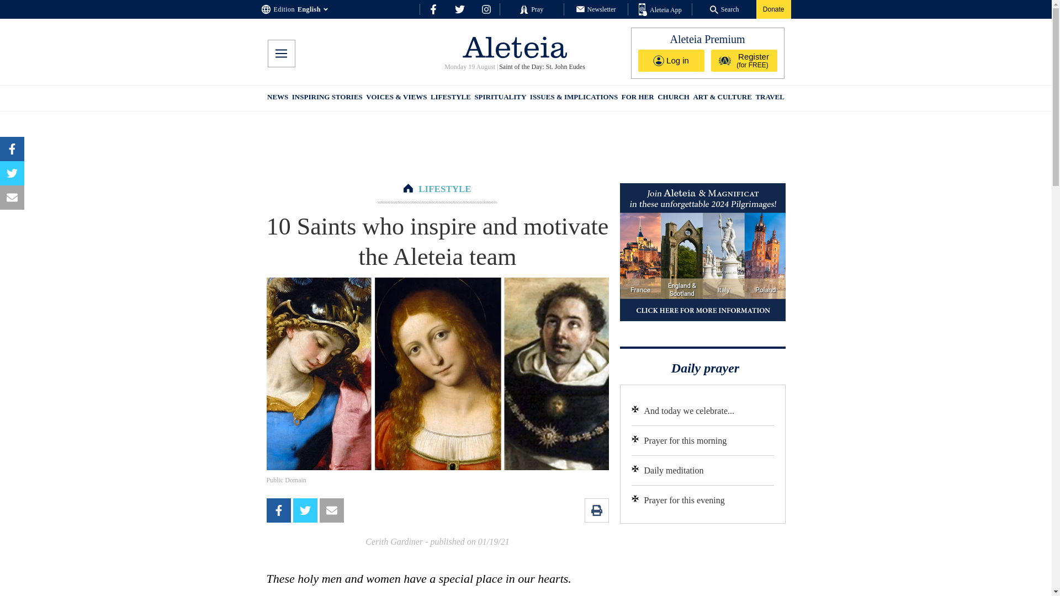 This screenshot has width=1060, height=596. What do you see at coordinates (444, 189) in the screenshot?
I see `LIFESTYLE` at bounding box center [444, 189].